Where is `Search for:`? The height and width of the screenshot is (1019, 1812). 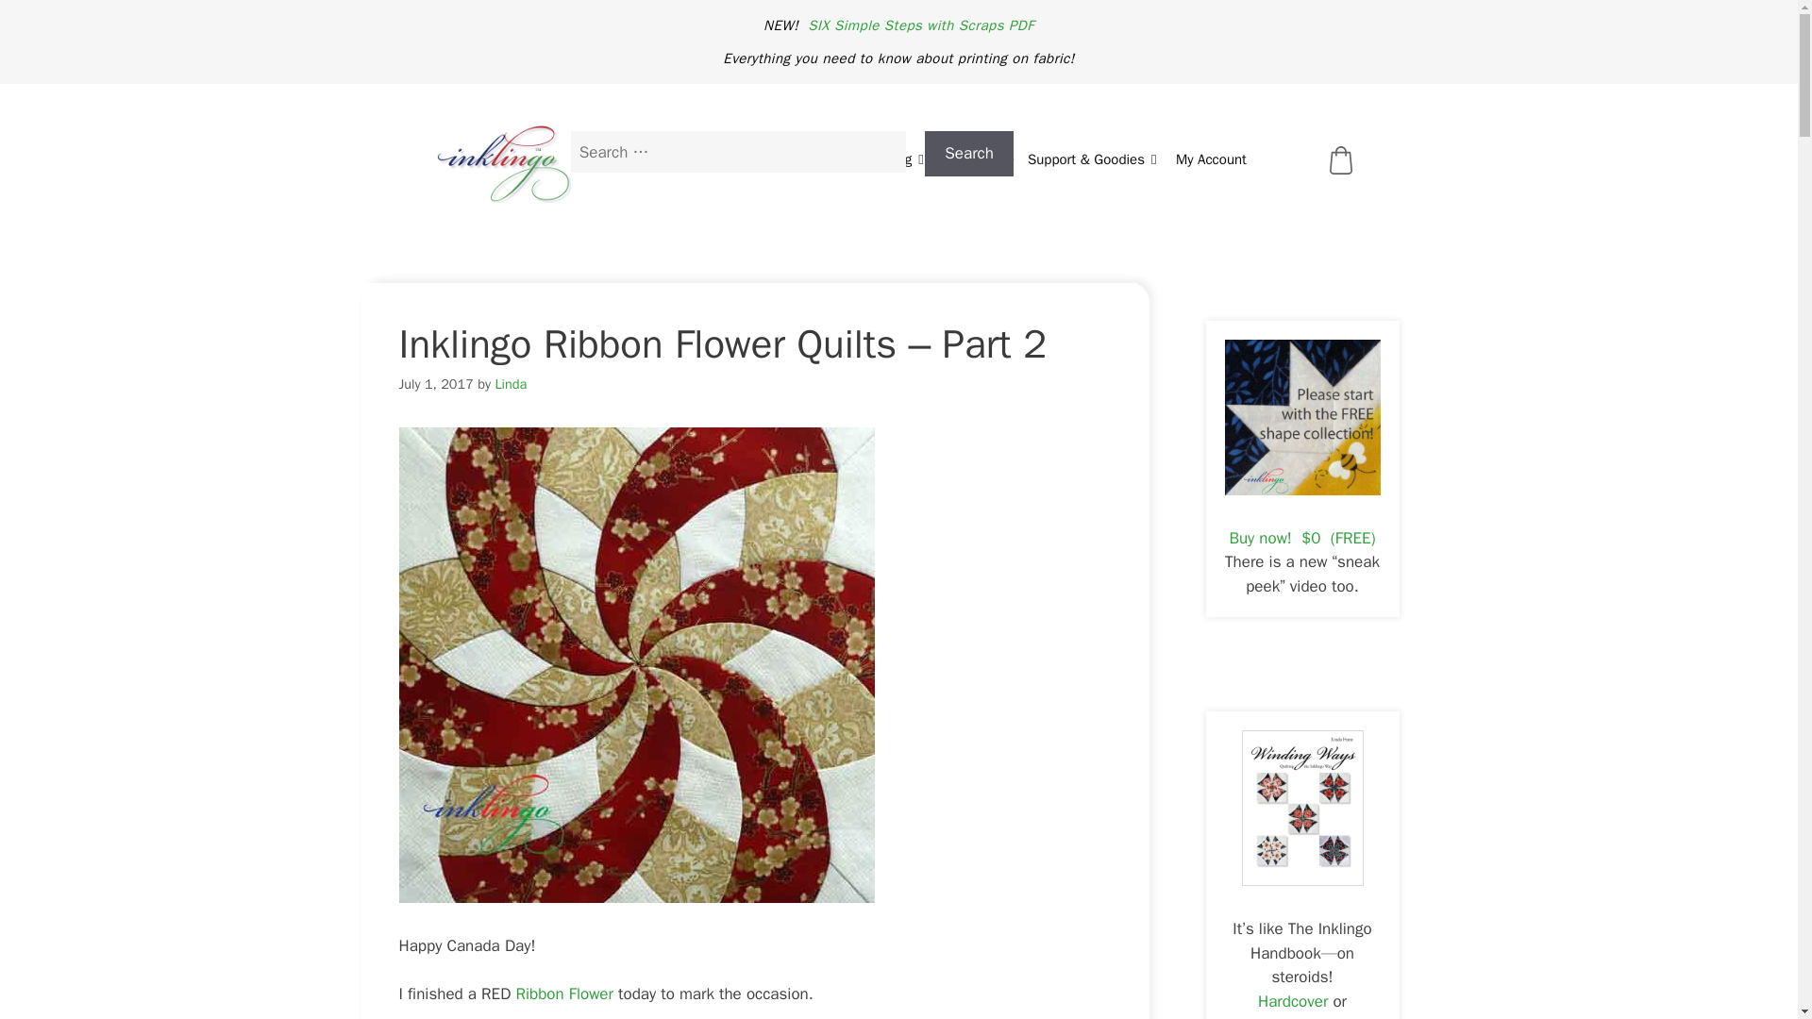
Search for: is located at coordinates (738, 151).